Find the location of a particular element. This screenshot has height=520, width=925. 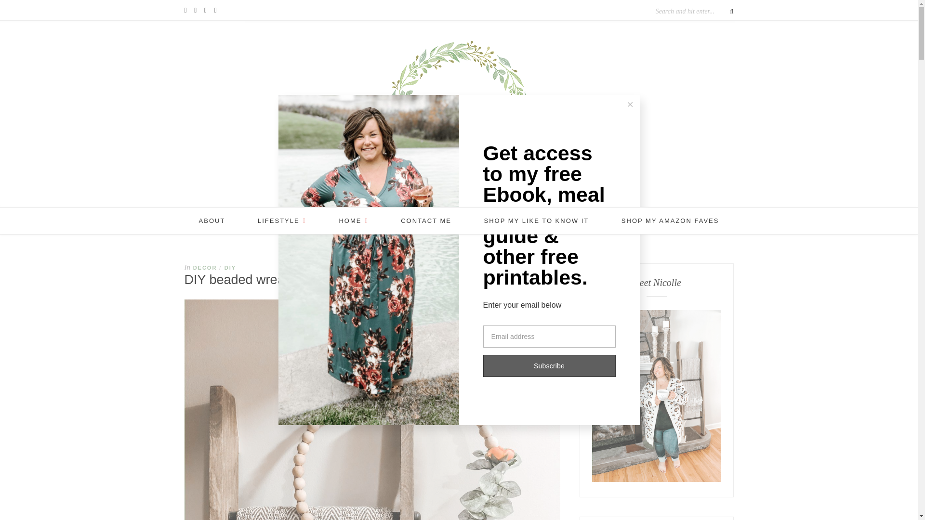

SHOP MY LIKE TO KNOW IT is located at coordinates (537, 221).